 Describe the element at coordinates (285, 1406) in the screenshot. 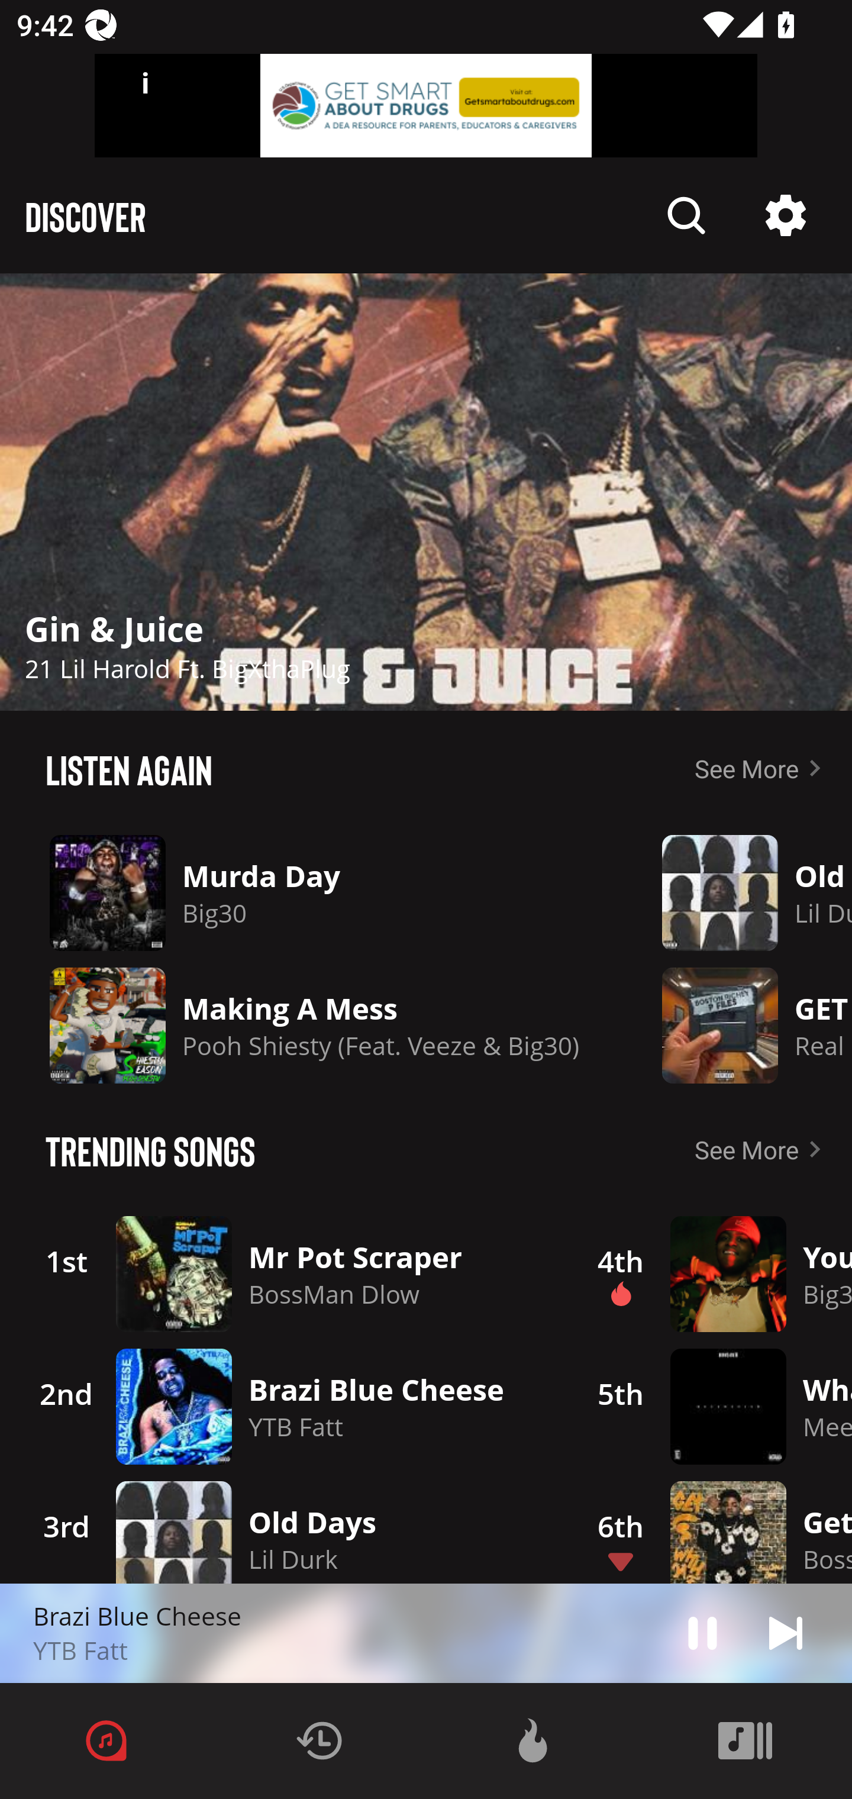

I see `2nd Description Brazi Blue Cheese YTB Fatt` at that location.